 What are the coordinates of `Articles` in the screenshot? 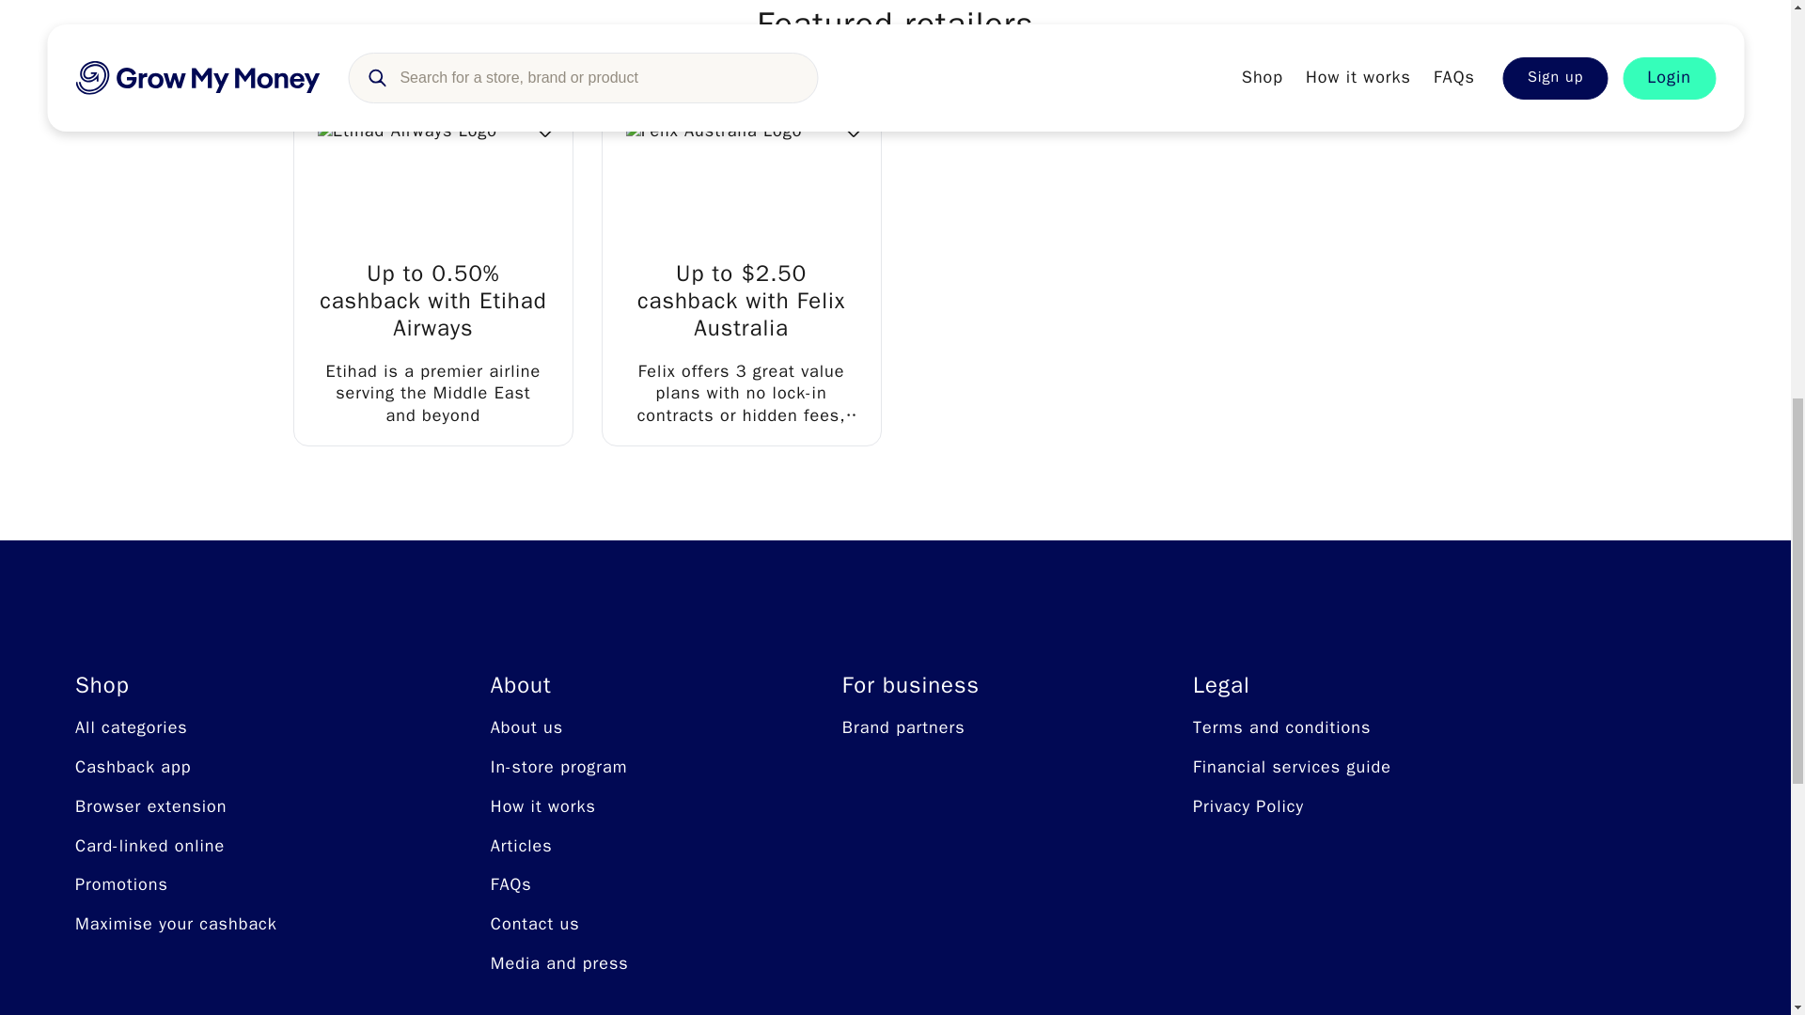 It's located at (521, 846).